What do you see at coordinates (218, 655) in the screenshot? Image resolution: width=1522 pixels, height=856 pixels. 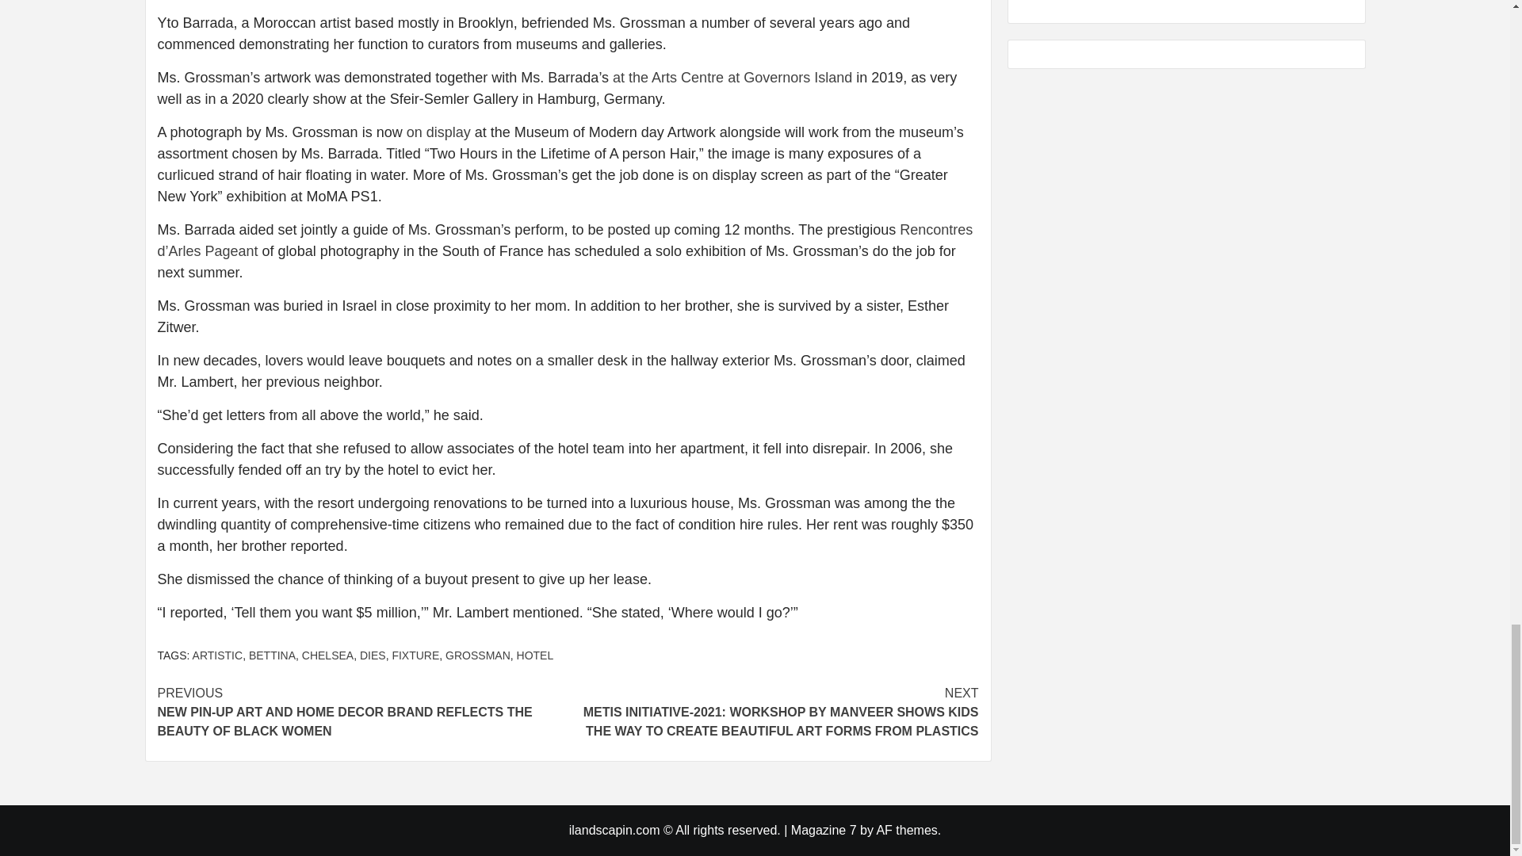 I see `ARTISTIC` at bounding box center [218, 655].